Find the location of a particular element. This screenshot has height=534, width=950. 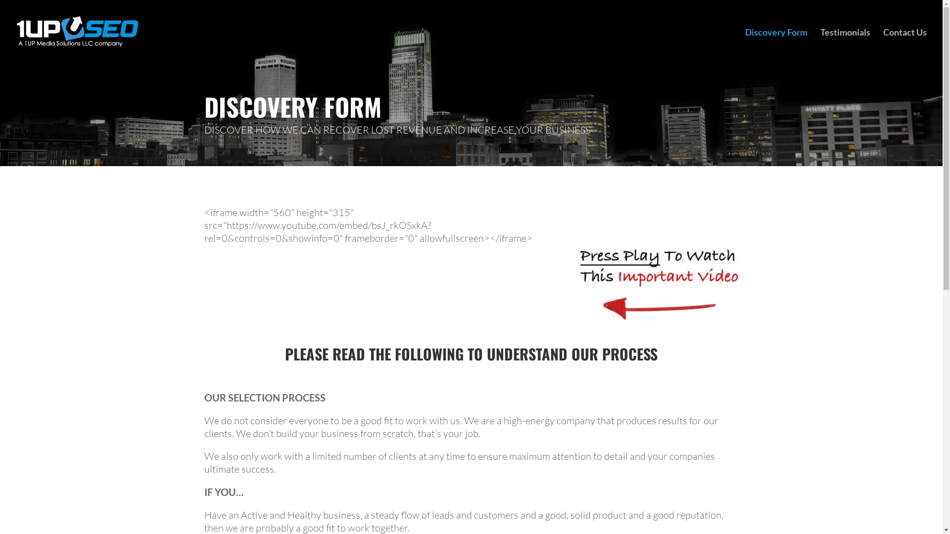

Contact Us is located at coordinates (905, 46).